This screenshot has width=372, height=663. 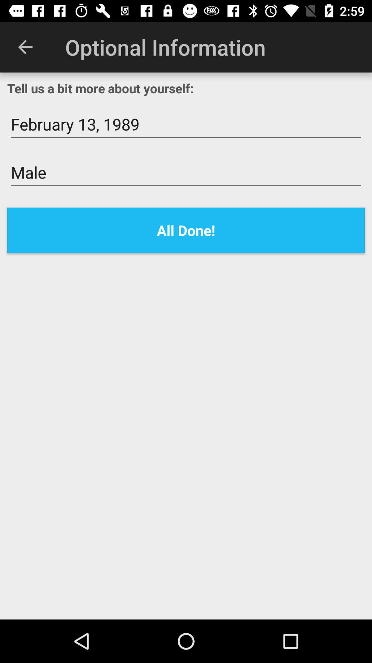 I want to click on tap the male item, so click(x=186, y=173).